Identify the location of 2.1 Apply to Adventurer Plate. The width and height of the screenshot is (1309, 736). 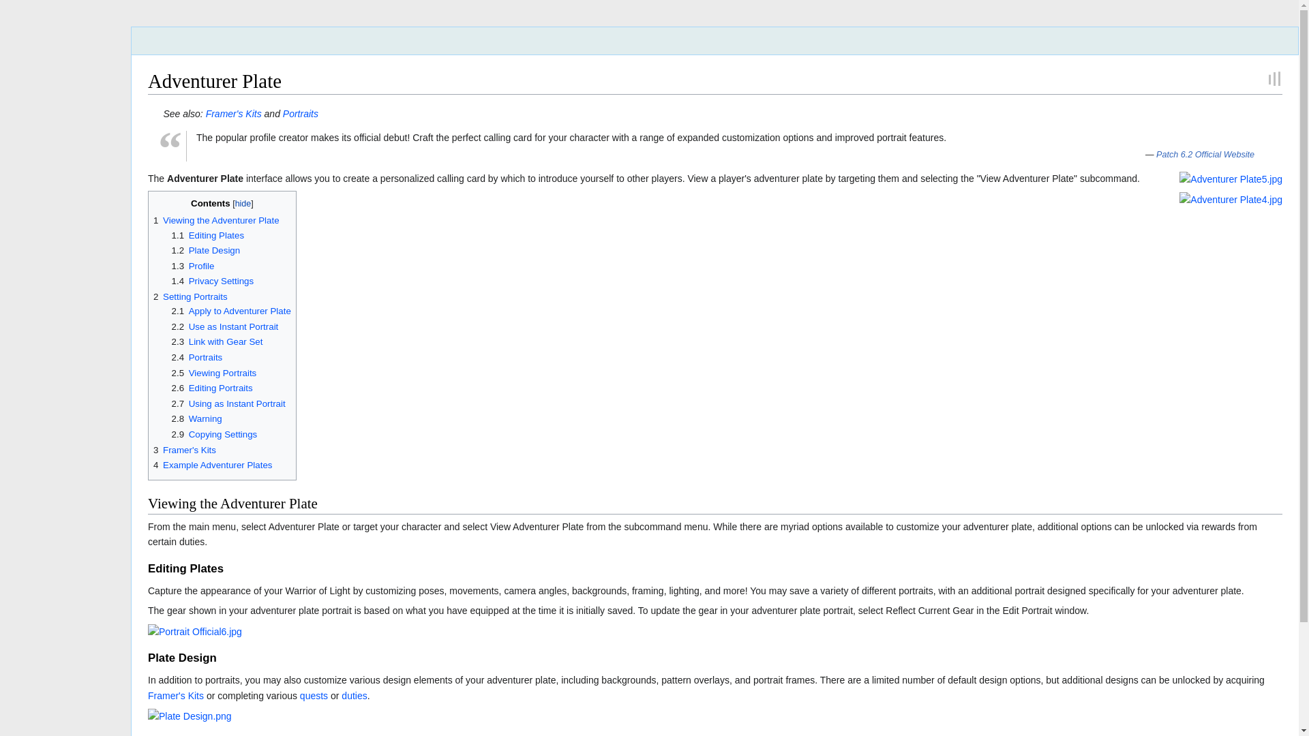
(230, 311).